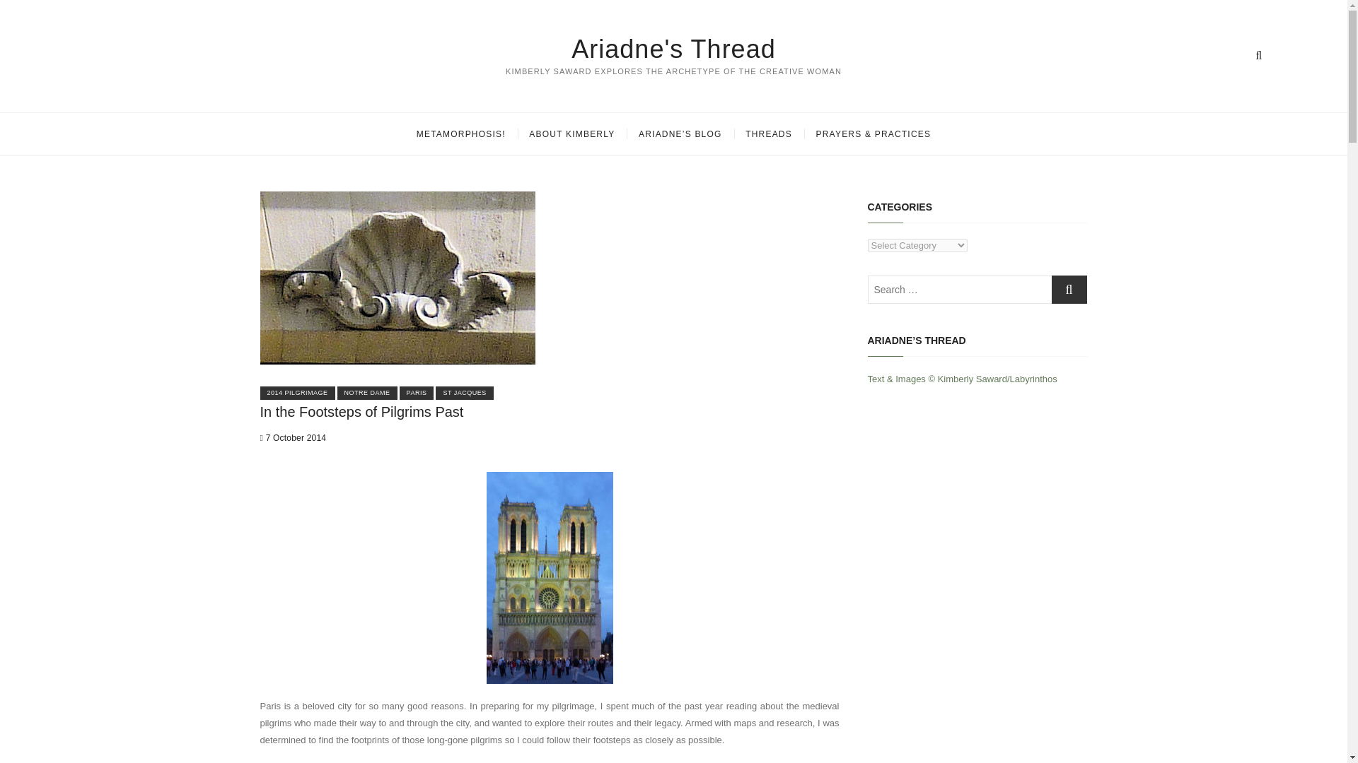 The width and height of the screenshot is (1358, 763). I want to click on 2014 PILGRIMAGE, so click(298, 393).